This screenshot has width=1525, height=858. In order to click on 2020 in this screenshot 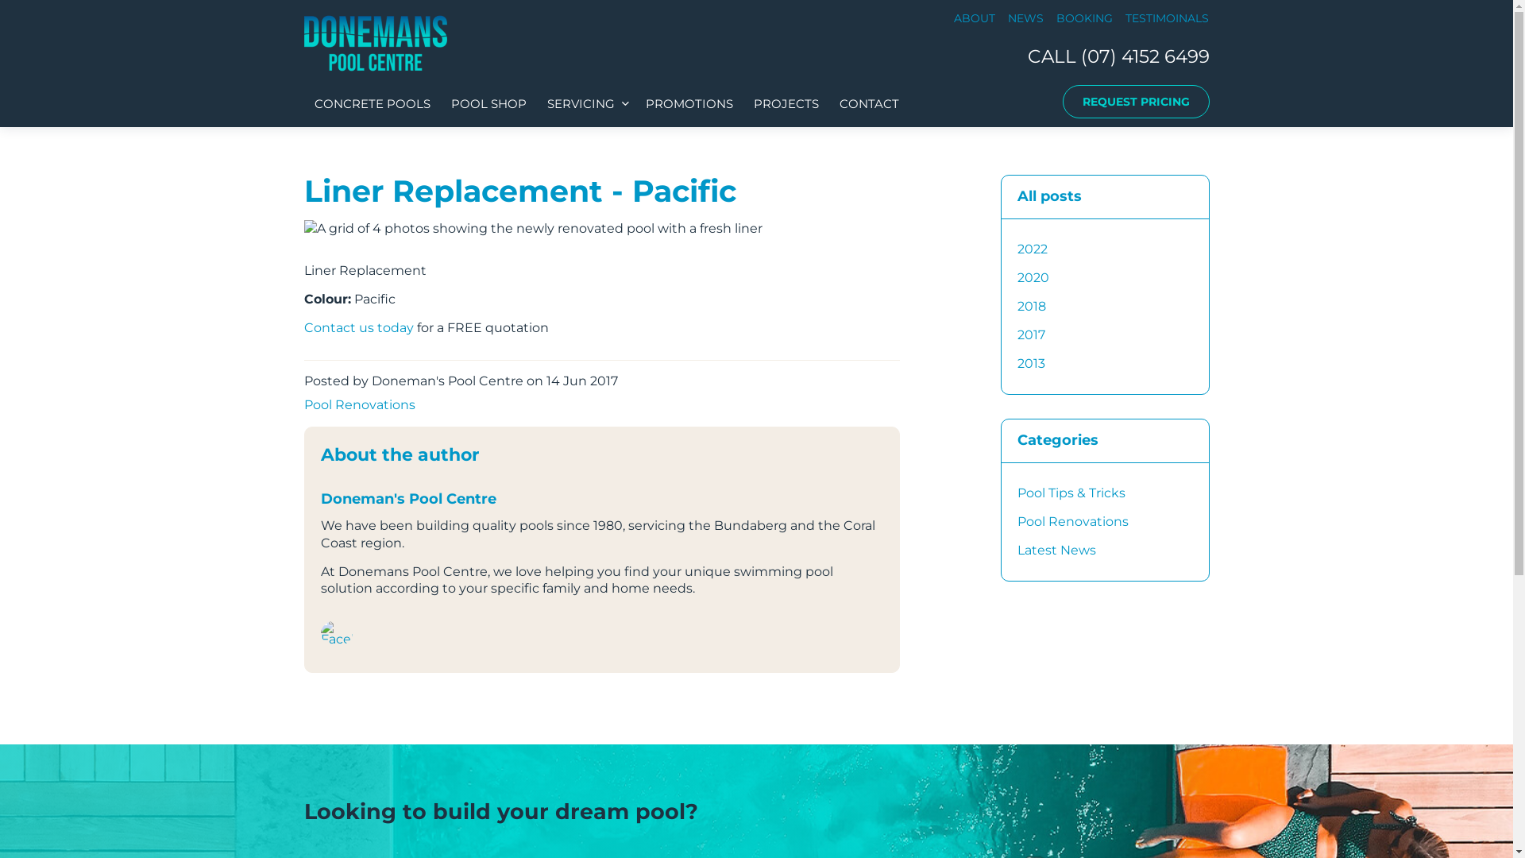, I will do `click(1106, 278)`.